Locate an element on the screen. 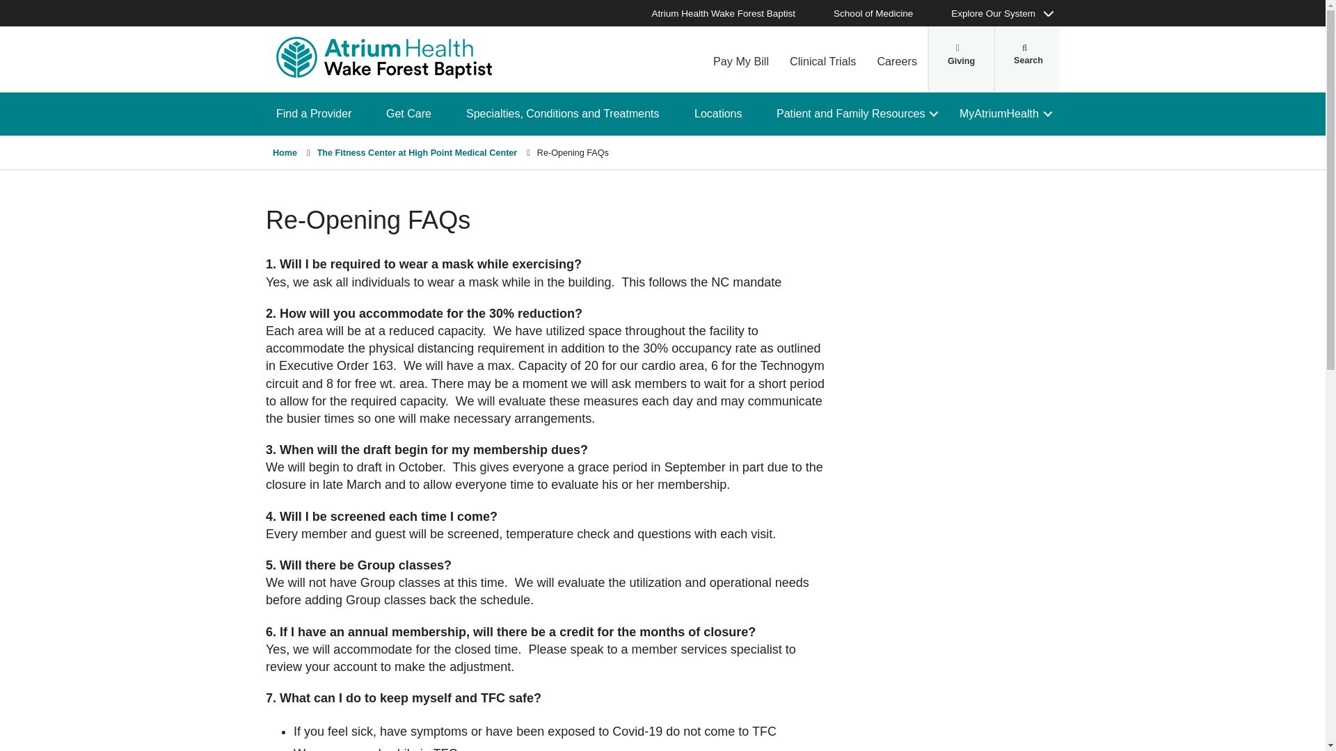  Clinical Trials is located at coordinates (822, 58).